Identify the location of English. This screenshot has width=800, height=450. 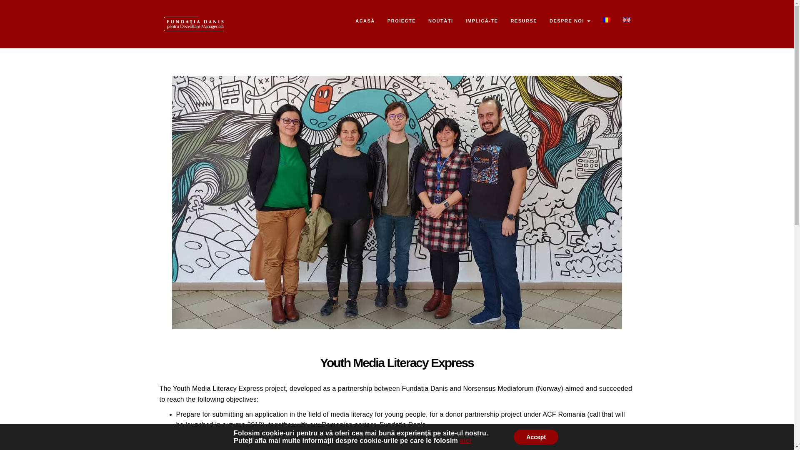
(626, 20).